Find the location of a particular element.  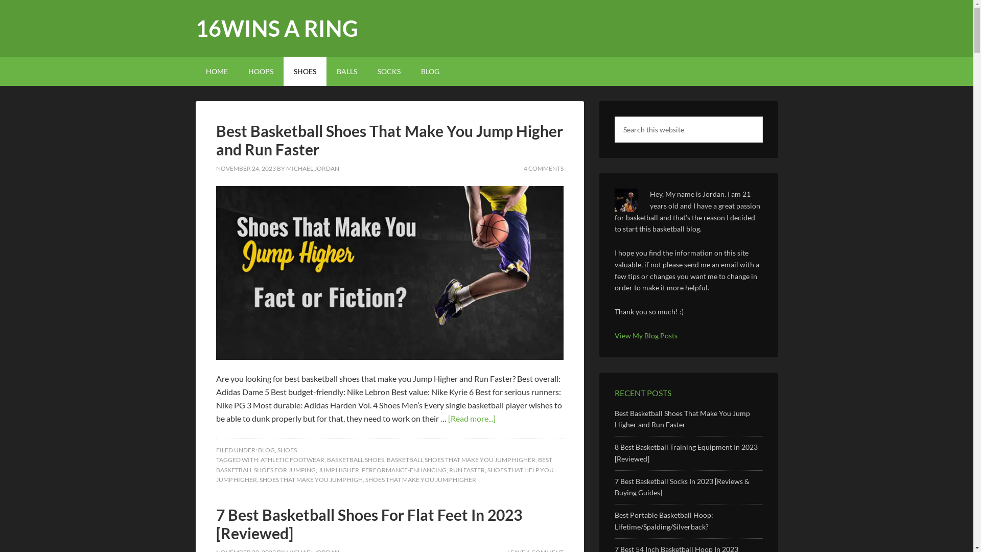

7 Best Basketball Socks In 2023 [Reviews & Buying Guides] is located at coordinates (682, 487).